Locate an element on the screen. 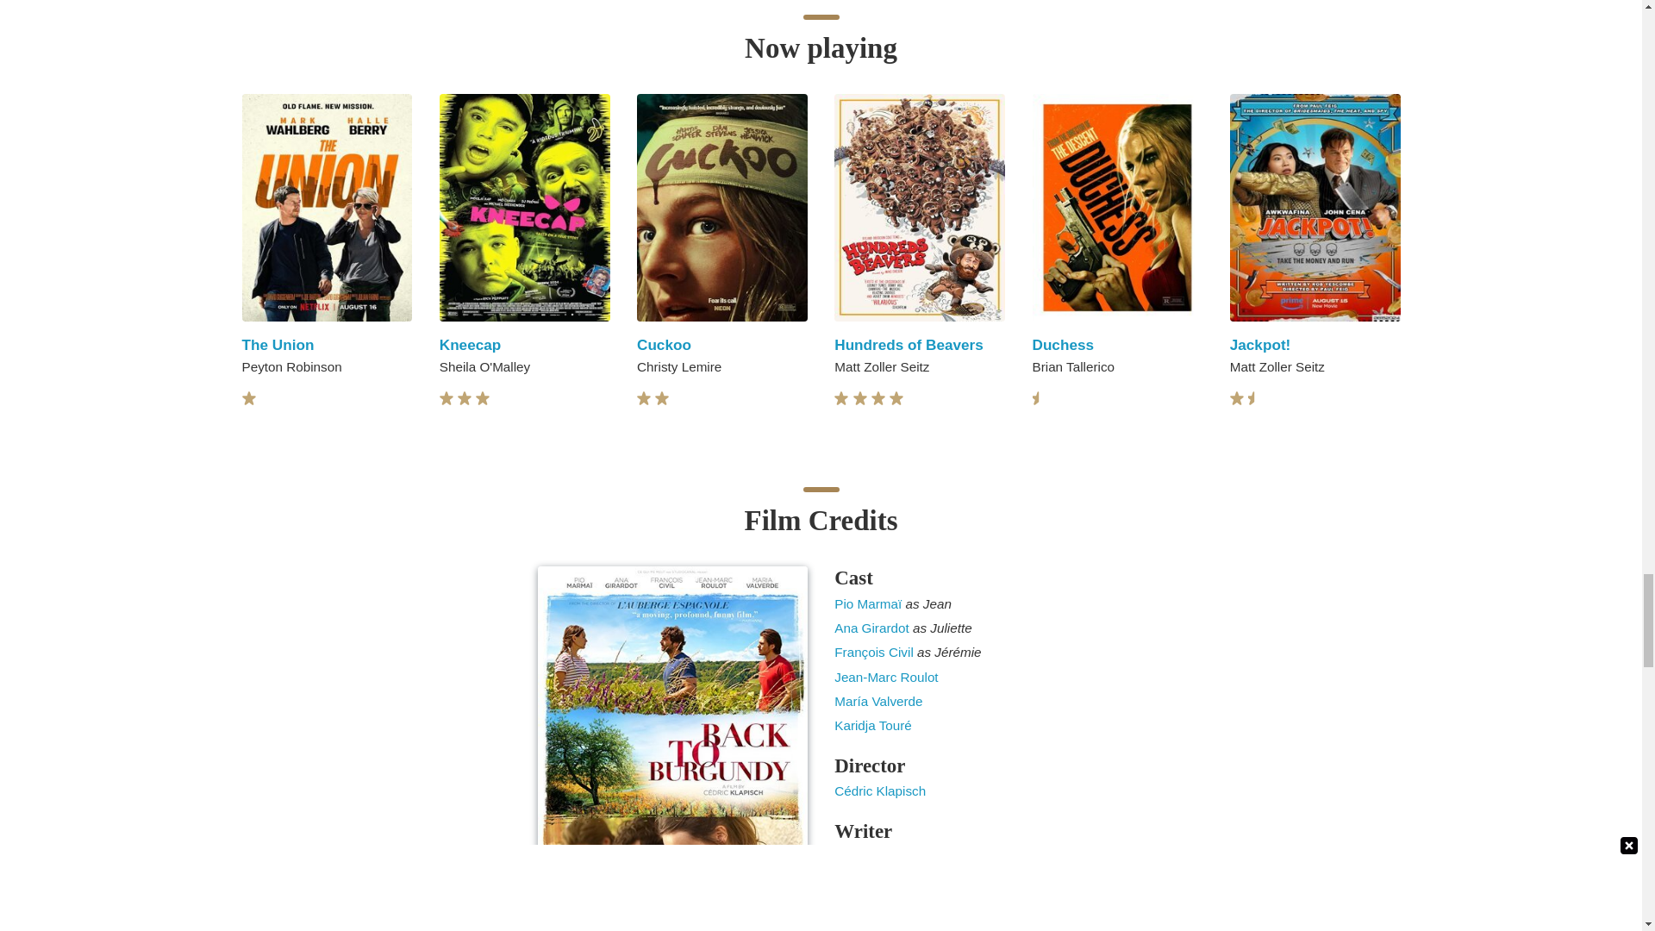 The image size is (1655, 931). star-full is located at coordinates (248, 398).